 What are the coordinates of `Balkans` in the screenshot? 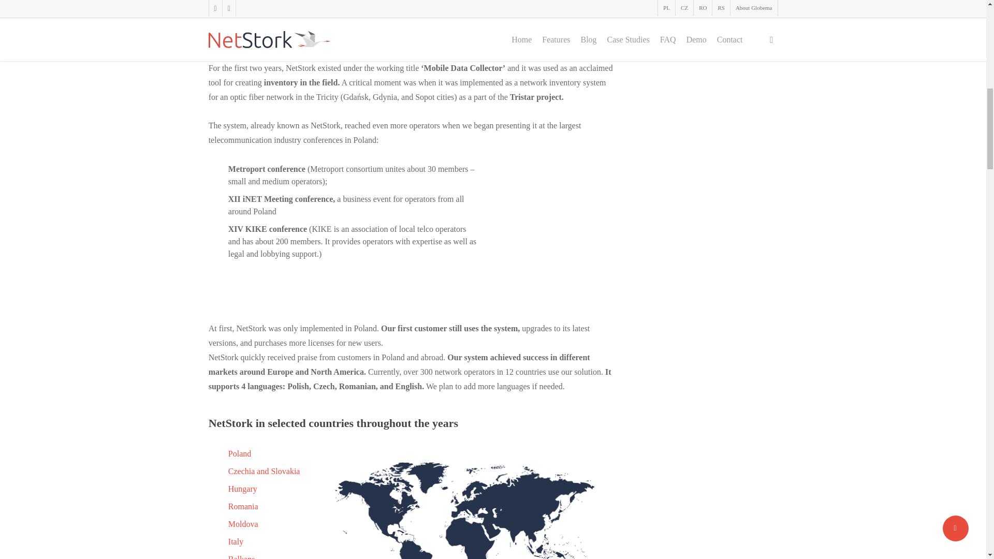 It's located at (242, 557).